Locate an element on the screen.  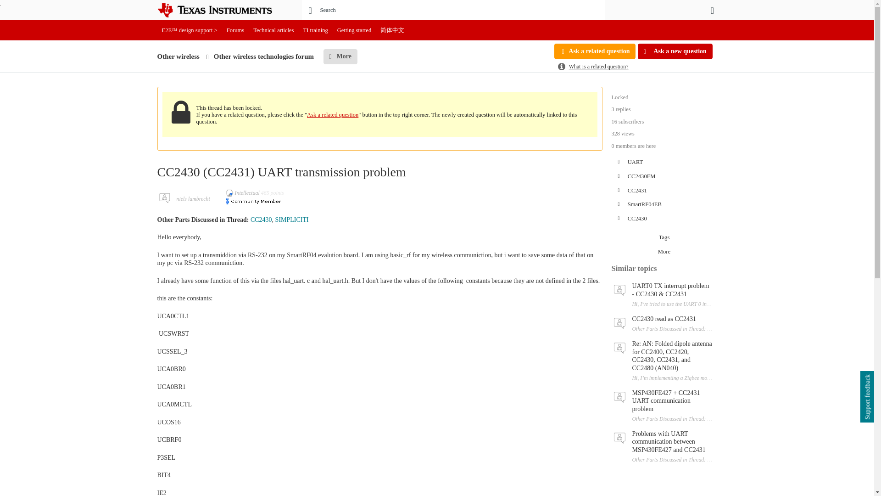
Technical articles is located at coordinates (273, 30).